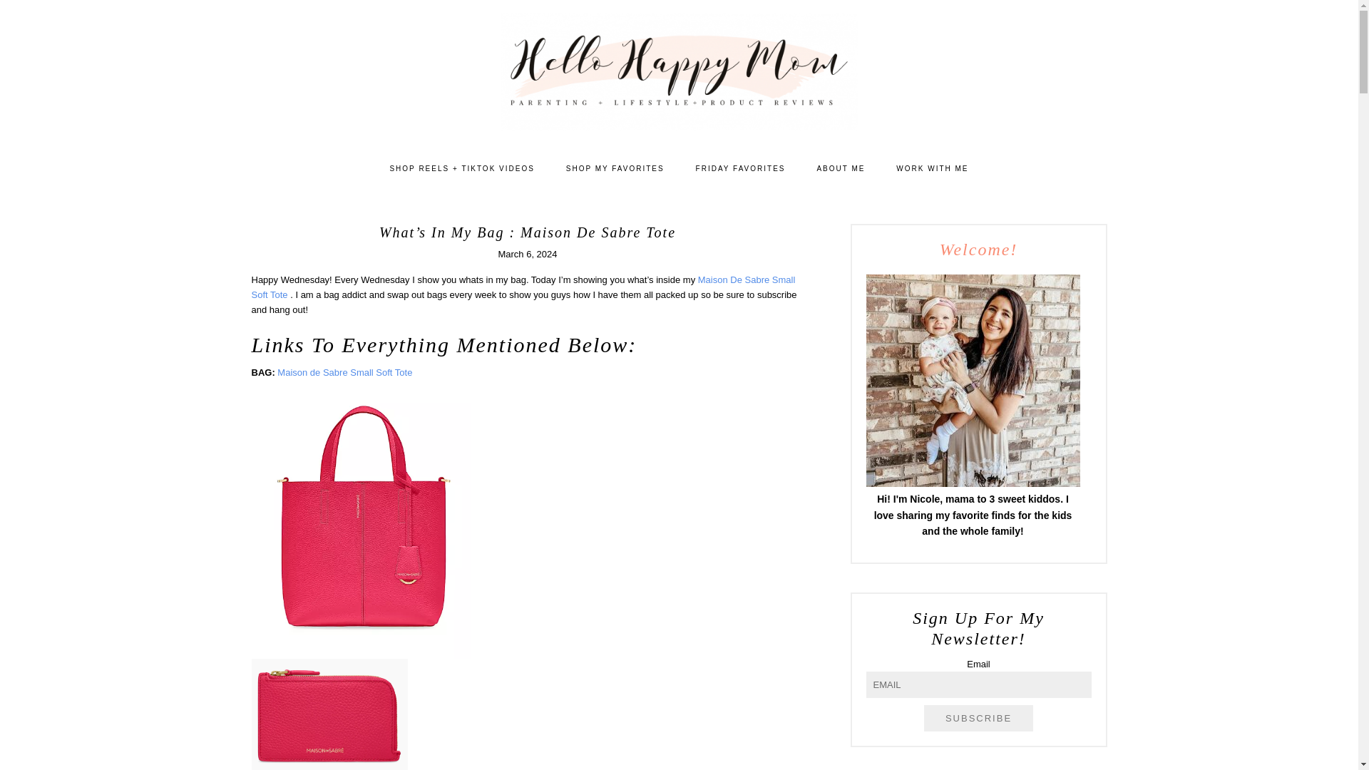 Image resolution: width=1369 pixels, height=770 pixels. Describe the element at coordinates (523, 287) in the screenshot. I see `Maison De Sabre Small Soft Tote` at that location.